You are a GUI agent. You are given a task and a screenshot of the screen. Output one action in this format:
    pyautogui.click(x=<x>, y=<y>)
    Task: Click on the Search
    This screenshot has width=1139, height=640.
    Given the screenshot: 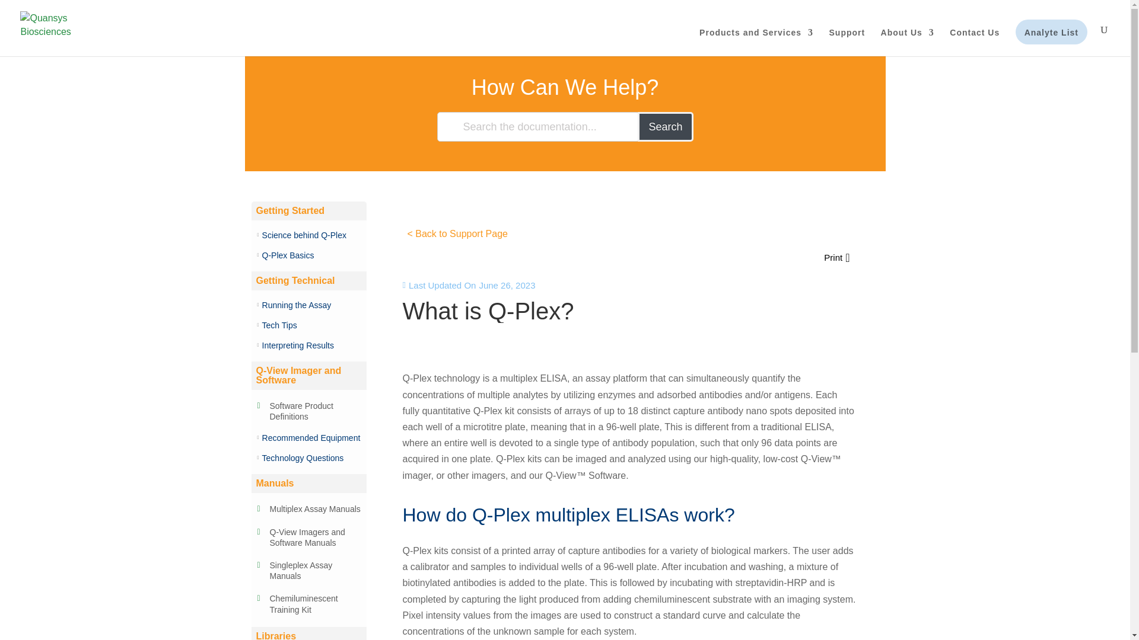 What is the action you would take?
    pyautogui.click(x=665, y=127)
    